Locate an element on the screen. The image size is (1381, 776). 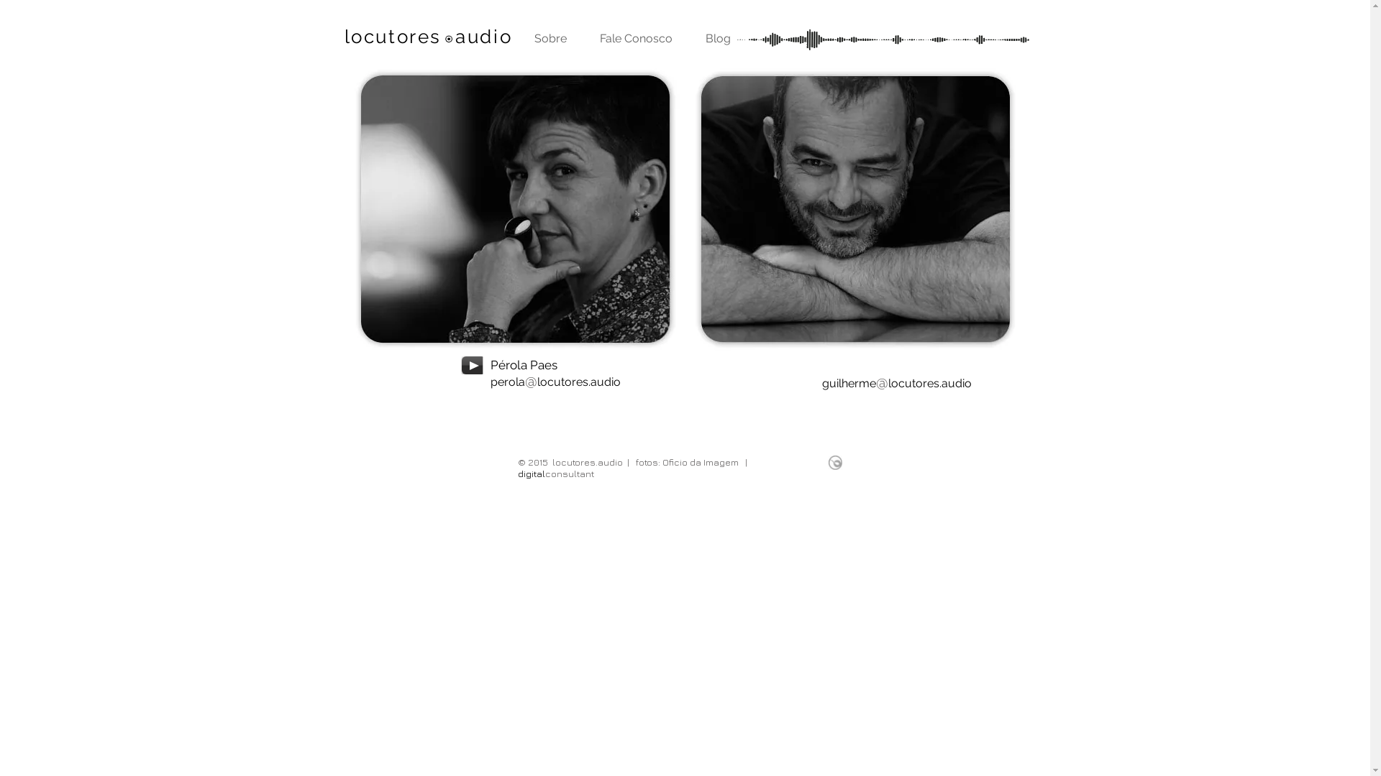
Locutor Guilherme Maciel is located at coordinates (854, 209).